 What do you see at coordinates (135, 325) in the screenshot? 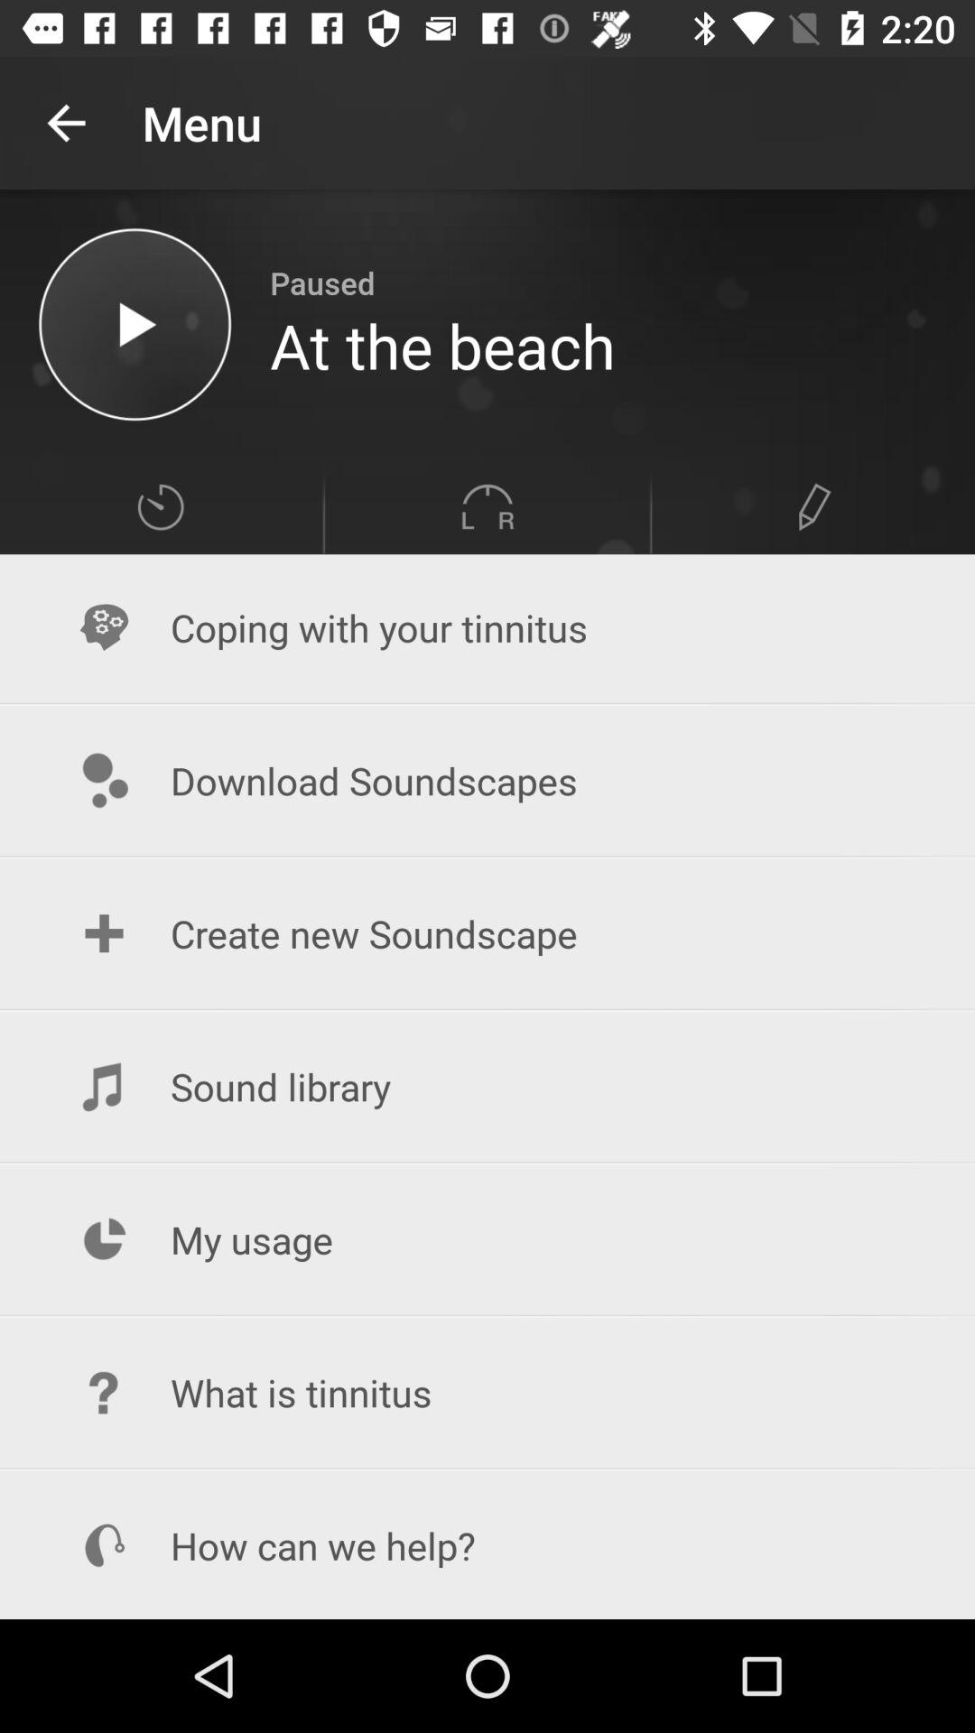
I see `play music` at bounding box center [135, 325].